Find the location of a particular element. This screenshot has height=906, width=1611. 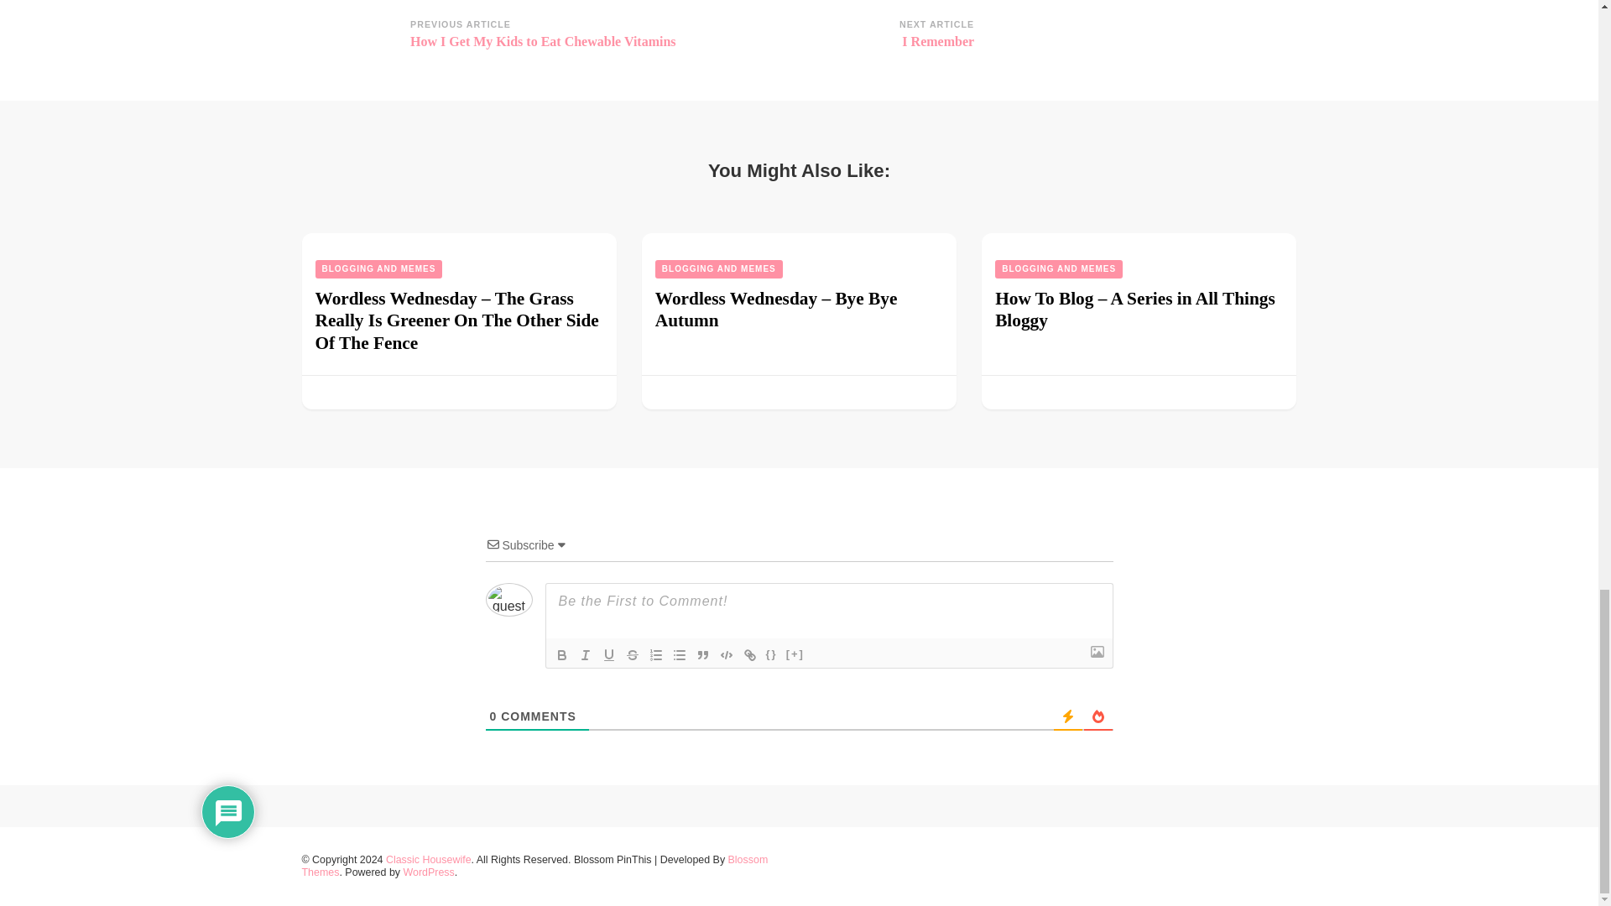

Code Block is located at coordinates (727, 654).